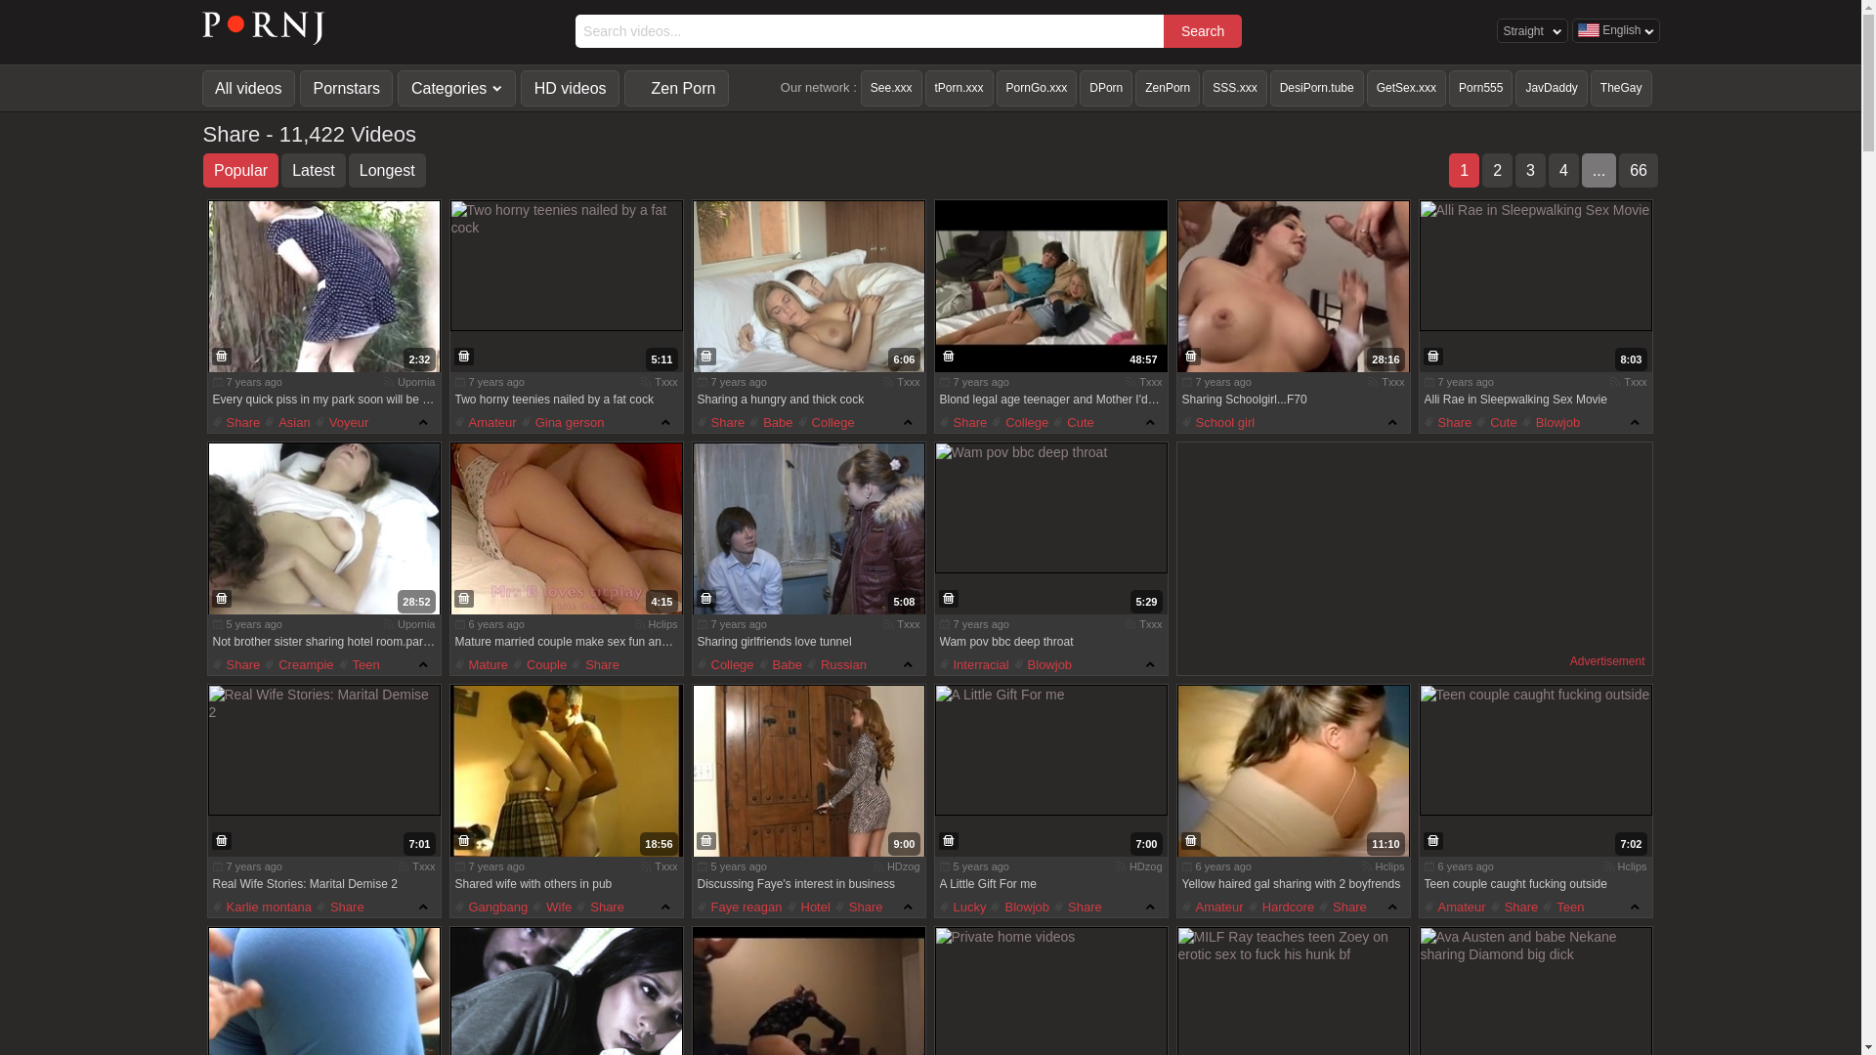 This screenshot has width=1876, height=1055. Describe the element at coordinates (1563, 170) in the screenshot. I see `4` at that location.